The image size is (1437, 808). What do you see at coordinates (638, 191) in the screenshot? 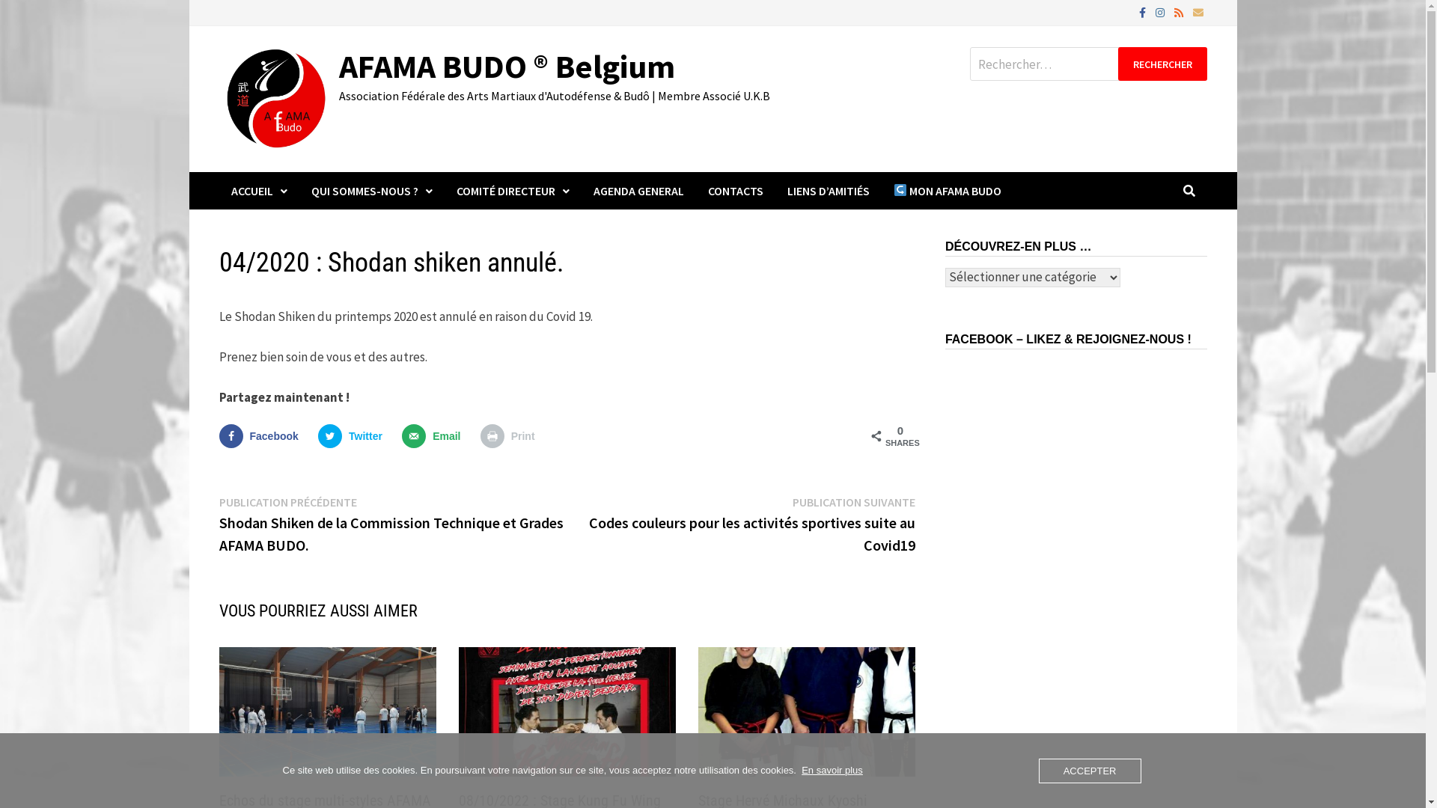
I see `AGENDA GENERAL` at bounding box center [638, 191].